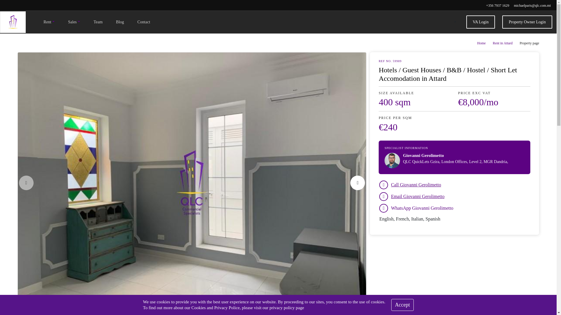 This screenshot has height=315, width=561. Describe the element at coordinates (529, 43) in the screenshot. I see `Property page` at that location.